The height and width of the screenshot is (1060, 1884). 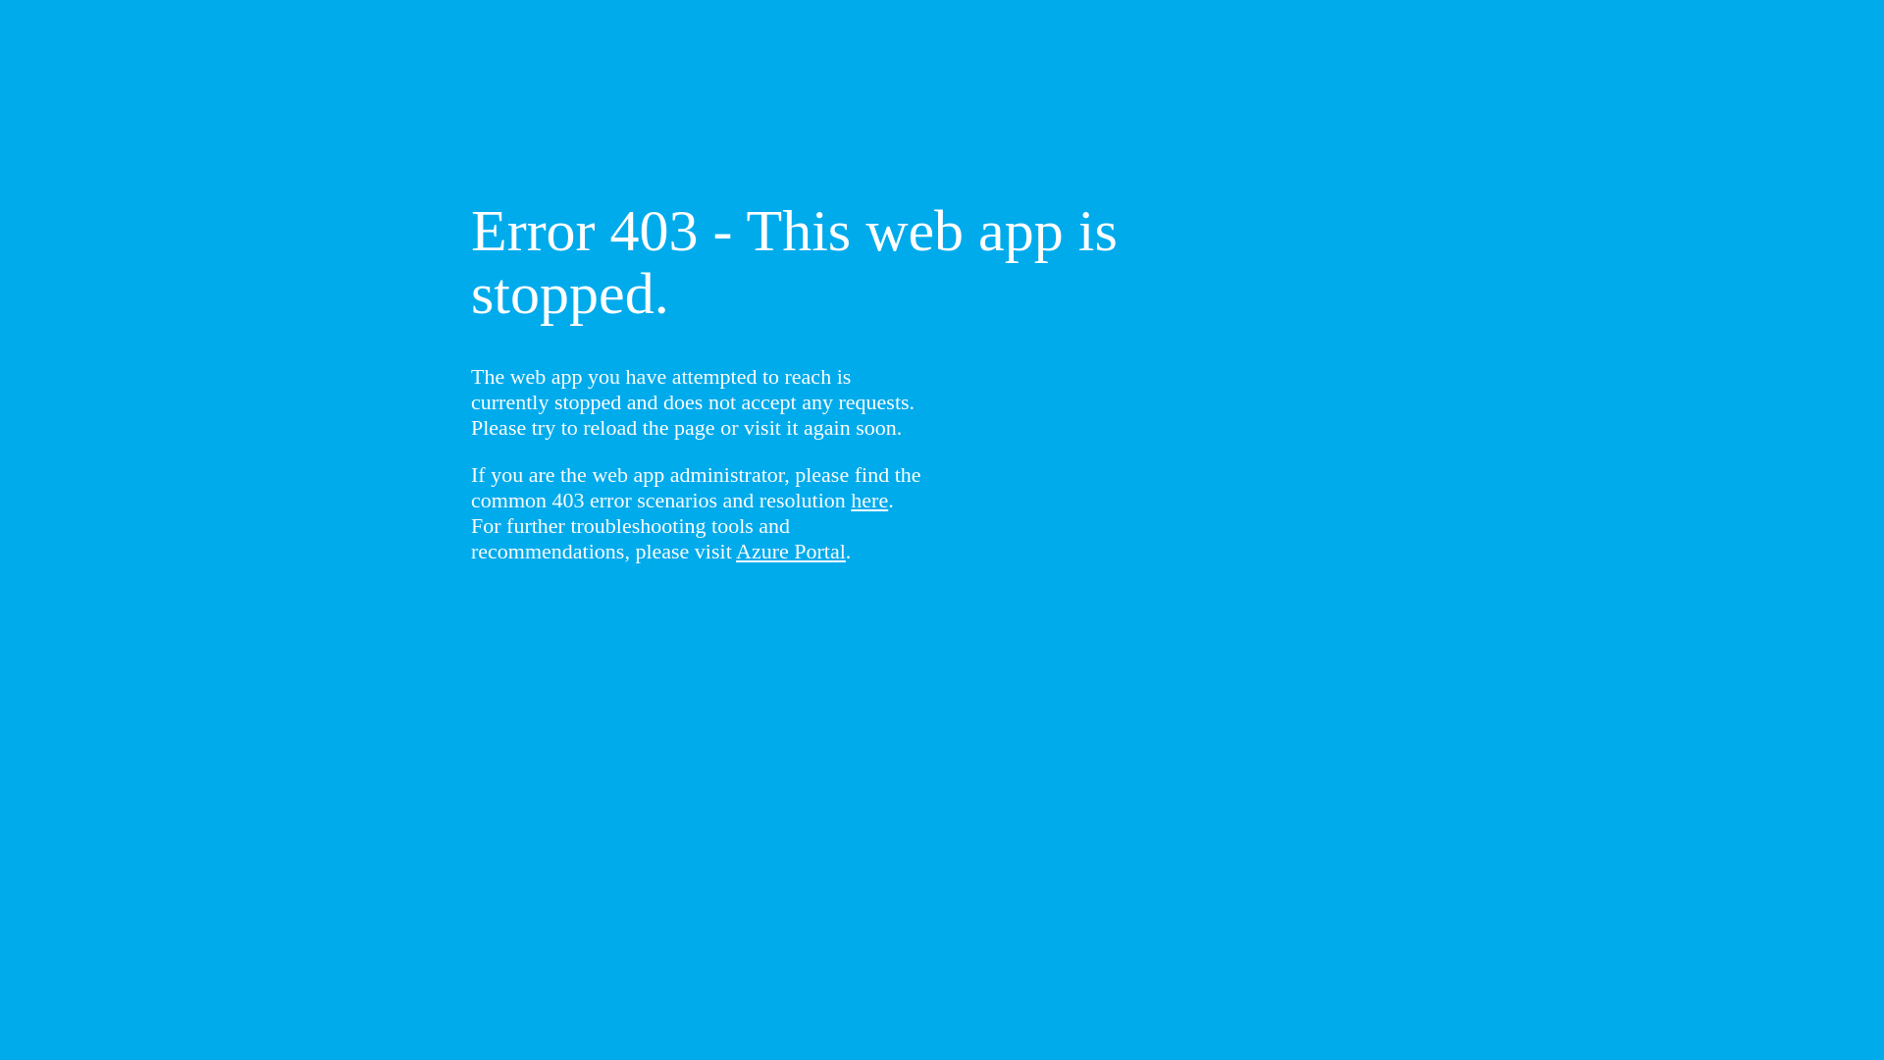 I want to click on Azure Portal, so click(x=791, y=552).